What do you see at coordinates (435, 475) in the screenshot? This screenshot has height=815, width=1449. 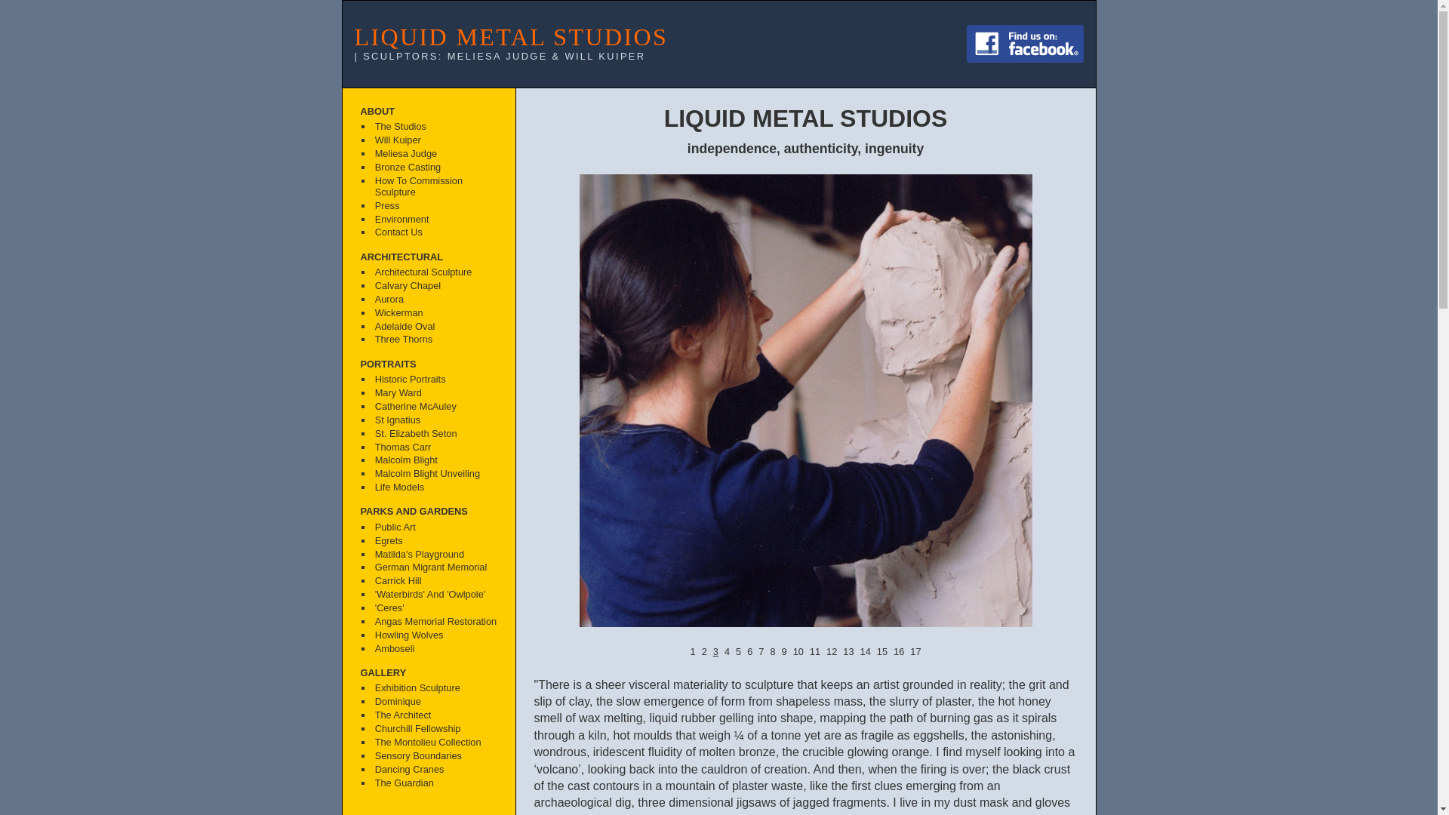 I see `Malcolm Blight Unveiling` at bounding box center [435, 475].